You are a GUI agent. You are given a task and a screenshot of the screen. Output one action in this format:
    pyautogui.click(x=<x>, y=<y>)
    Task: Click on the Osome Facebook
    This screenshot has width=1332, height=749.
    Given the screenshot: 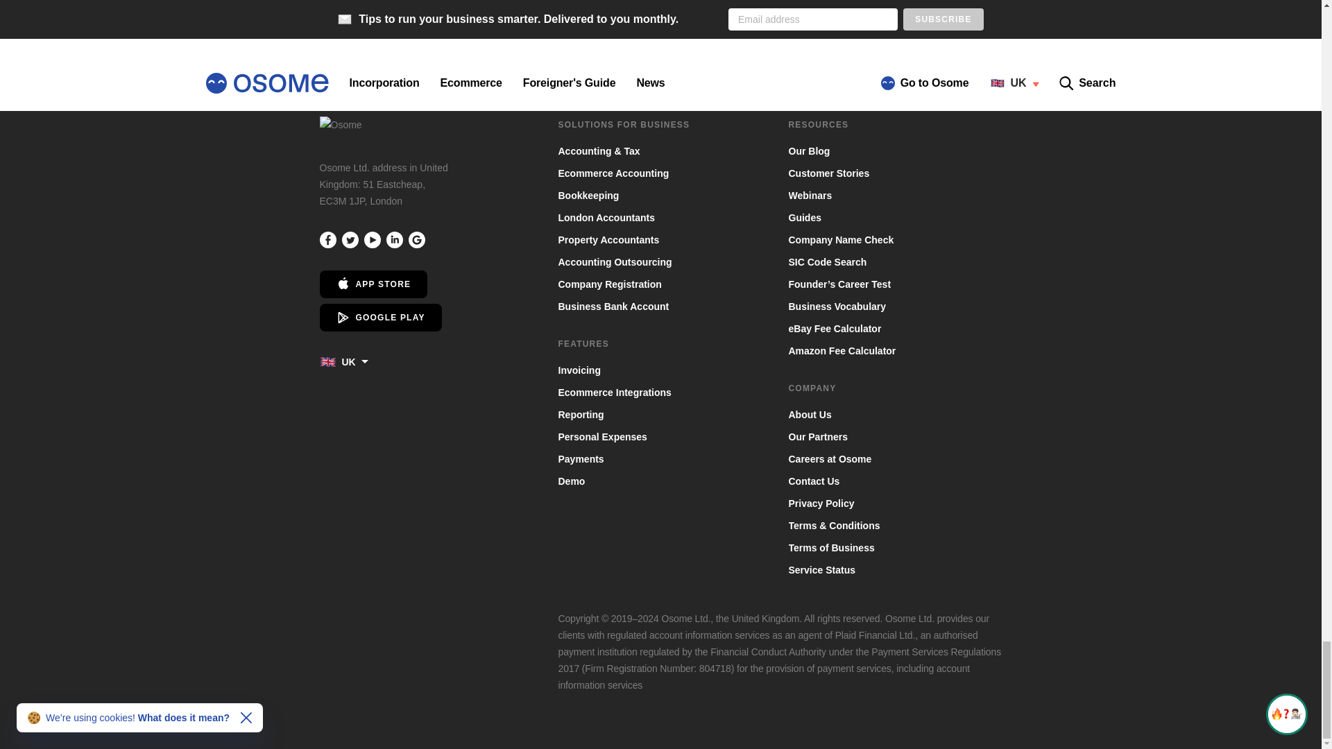 What is the action you would take?
    pyautogui.click(x=327, y=239)
    